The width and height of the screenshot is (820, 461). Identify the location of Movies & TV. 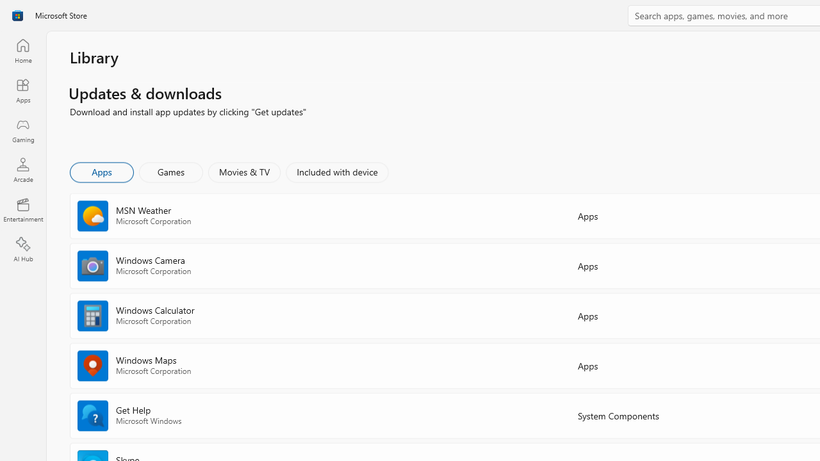
(244, 172).